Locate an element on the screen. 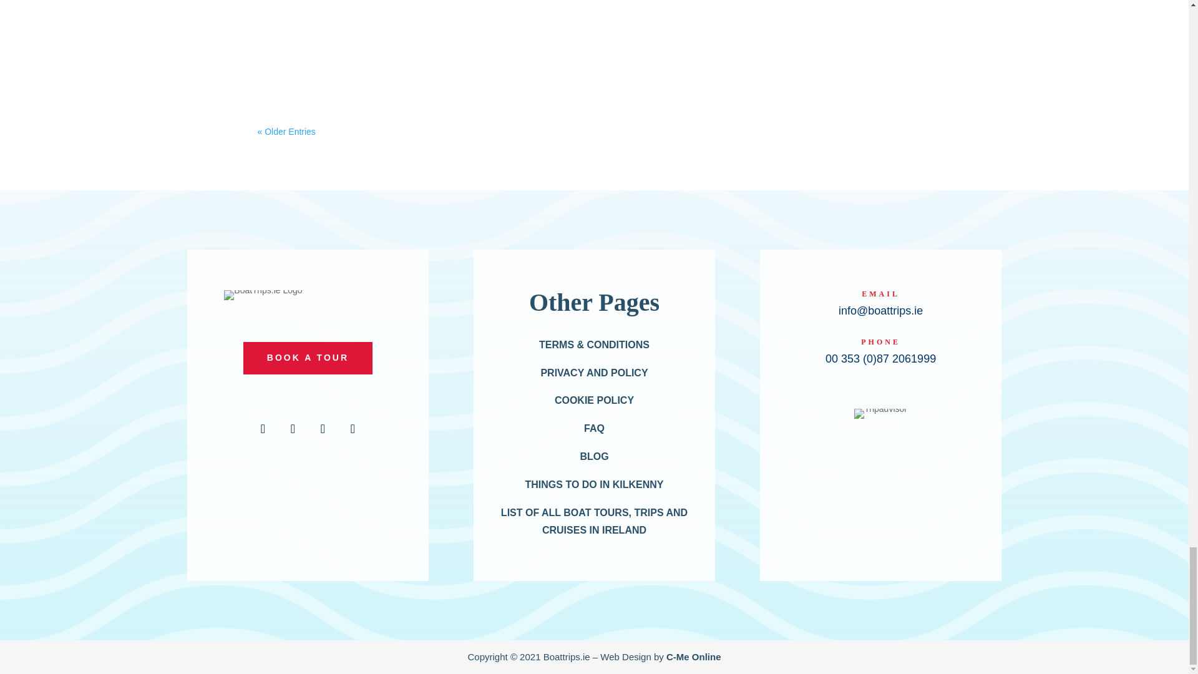 This screenshot has height=674, width=1198. BoatTrips.ie-Logo-new is located at coordinates (263, 295).